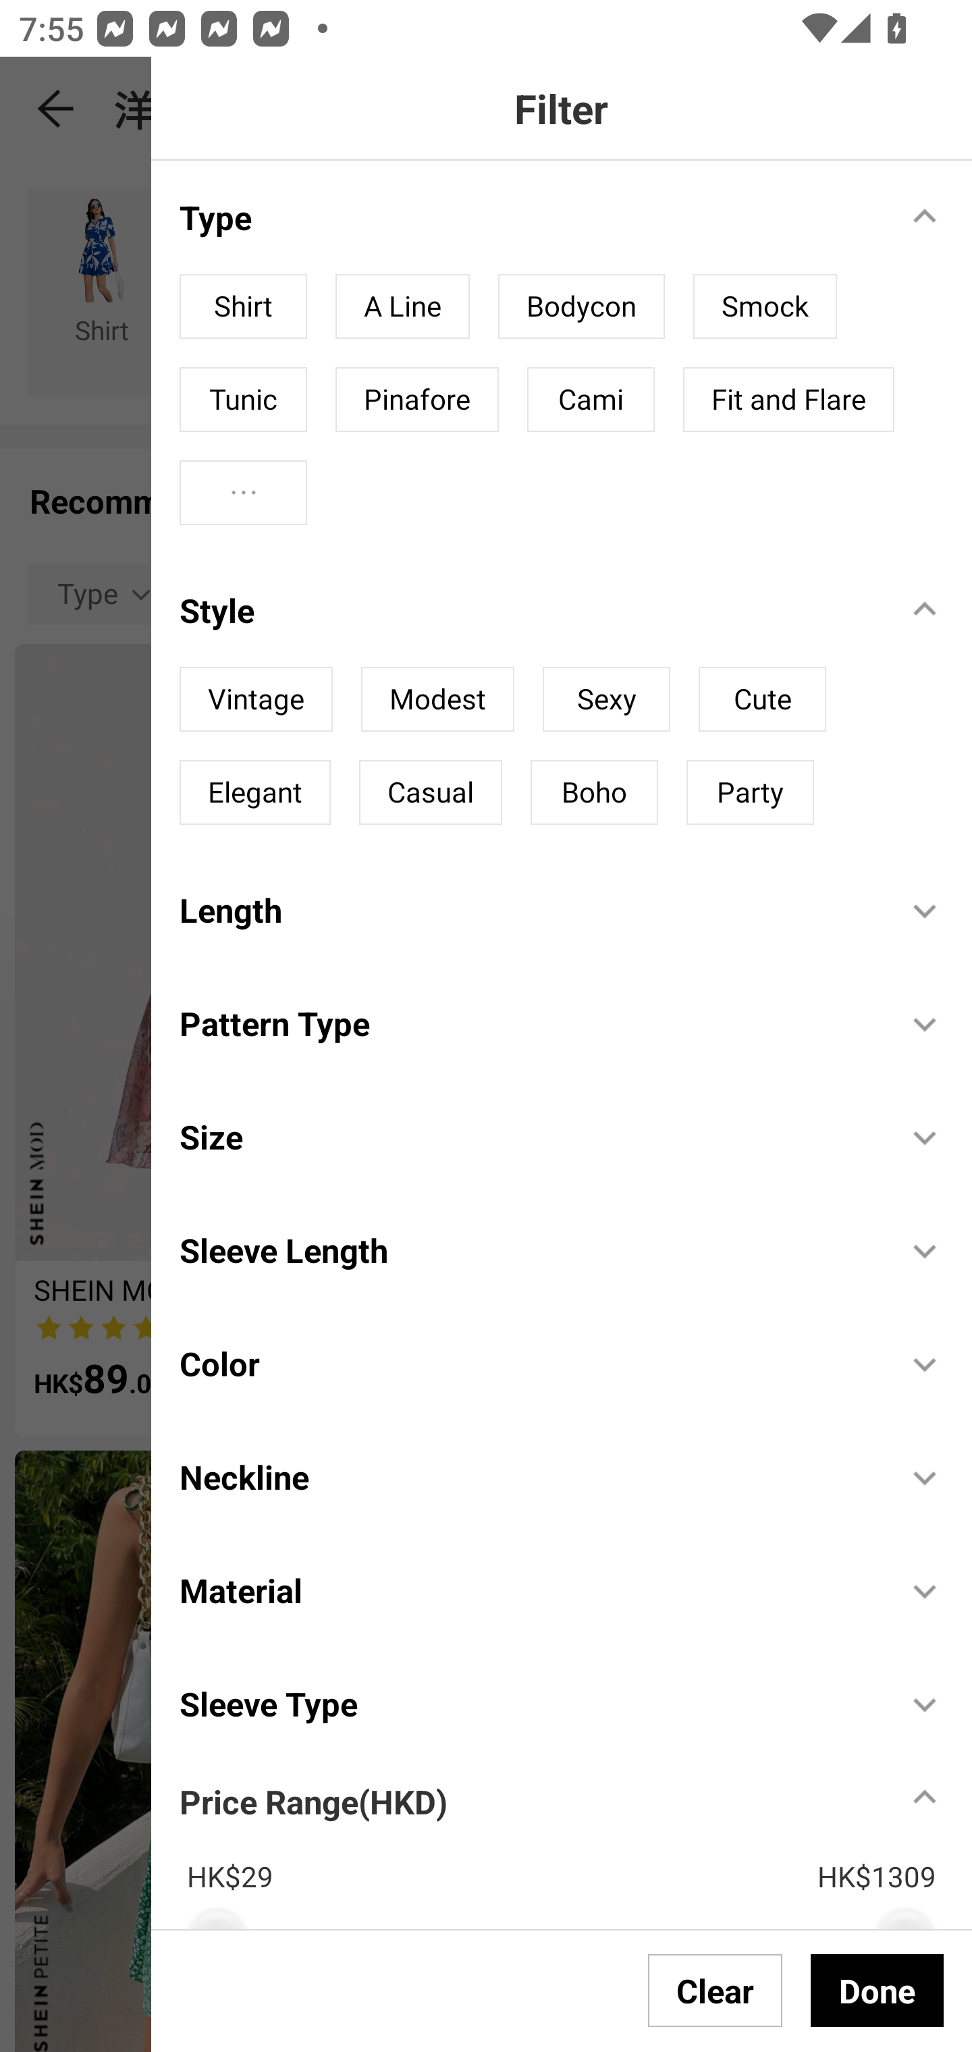 The height and width of the screenshot is (2052, 972). Describe the element at coordinates (529, 1363) in the screenshot. I see `Color` at that location.